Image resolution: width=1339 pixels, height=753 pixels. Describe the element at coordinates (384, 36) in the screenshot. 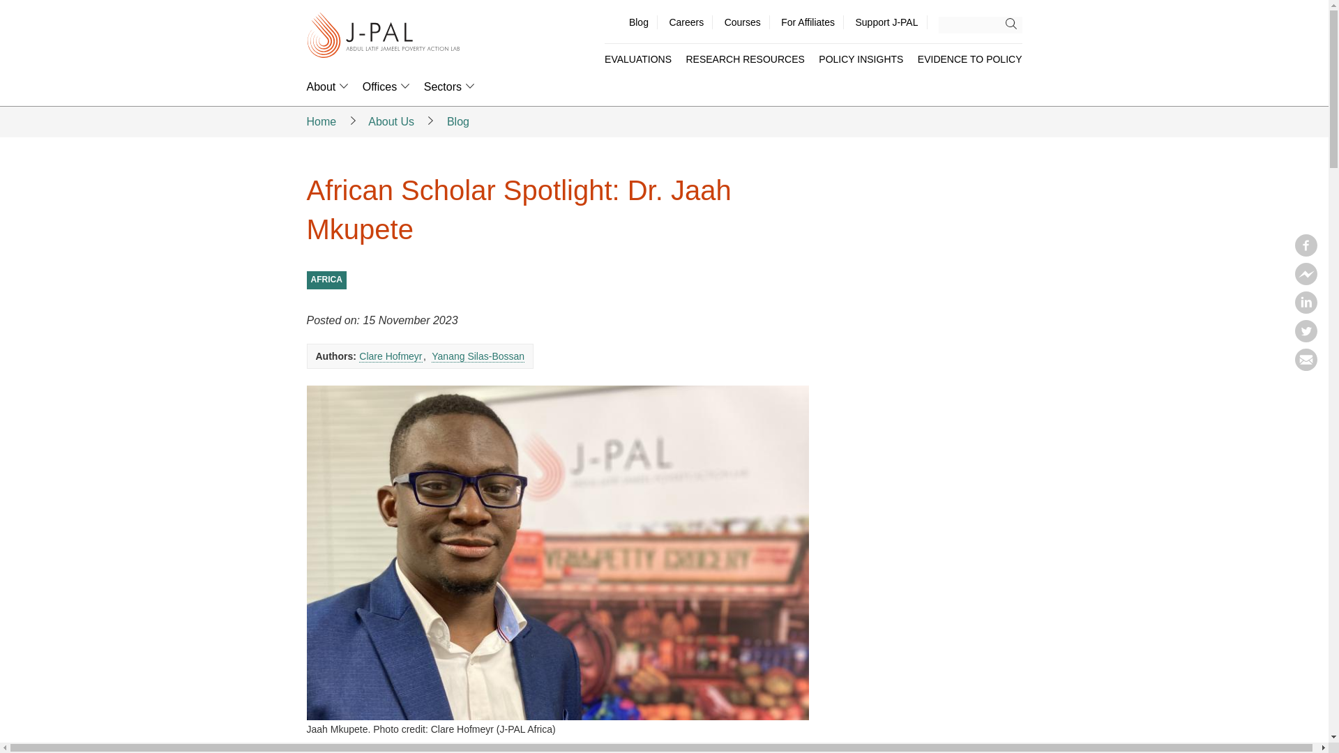

I see `J-PAL` at that location.